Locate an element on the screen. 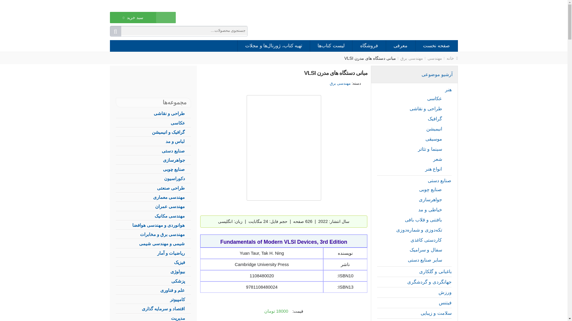 The image size is (572, 321). View your shopping cart is located at coordinates (133, 21).